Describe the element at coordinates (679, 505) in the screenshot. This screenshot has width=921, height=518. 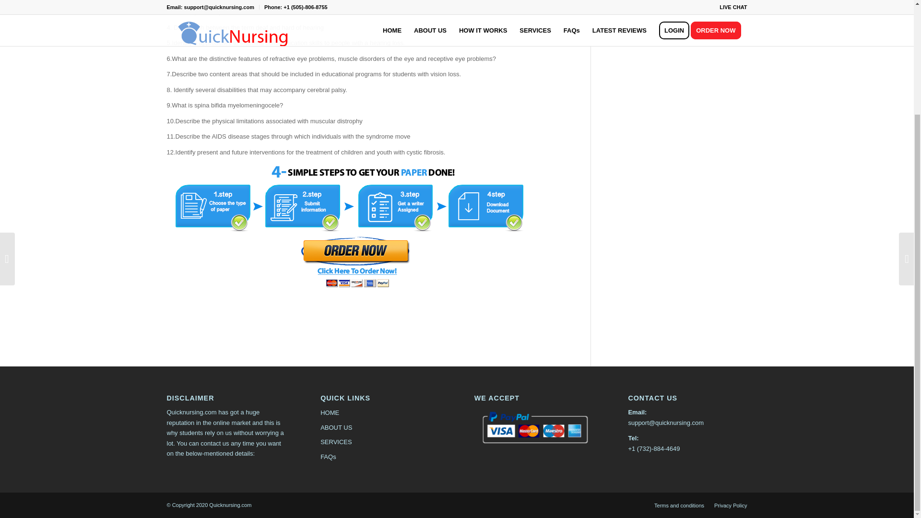
I see `Terms and conditions` at that location.